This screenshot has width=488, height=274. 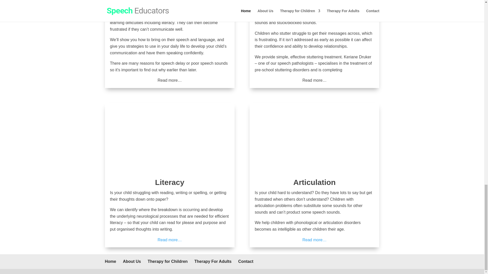 What do you see at coordinates (167, 261) in the screenshot?
I see `Therapy for Children` at bounding box center [167, 261].